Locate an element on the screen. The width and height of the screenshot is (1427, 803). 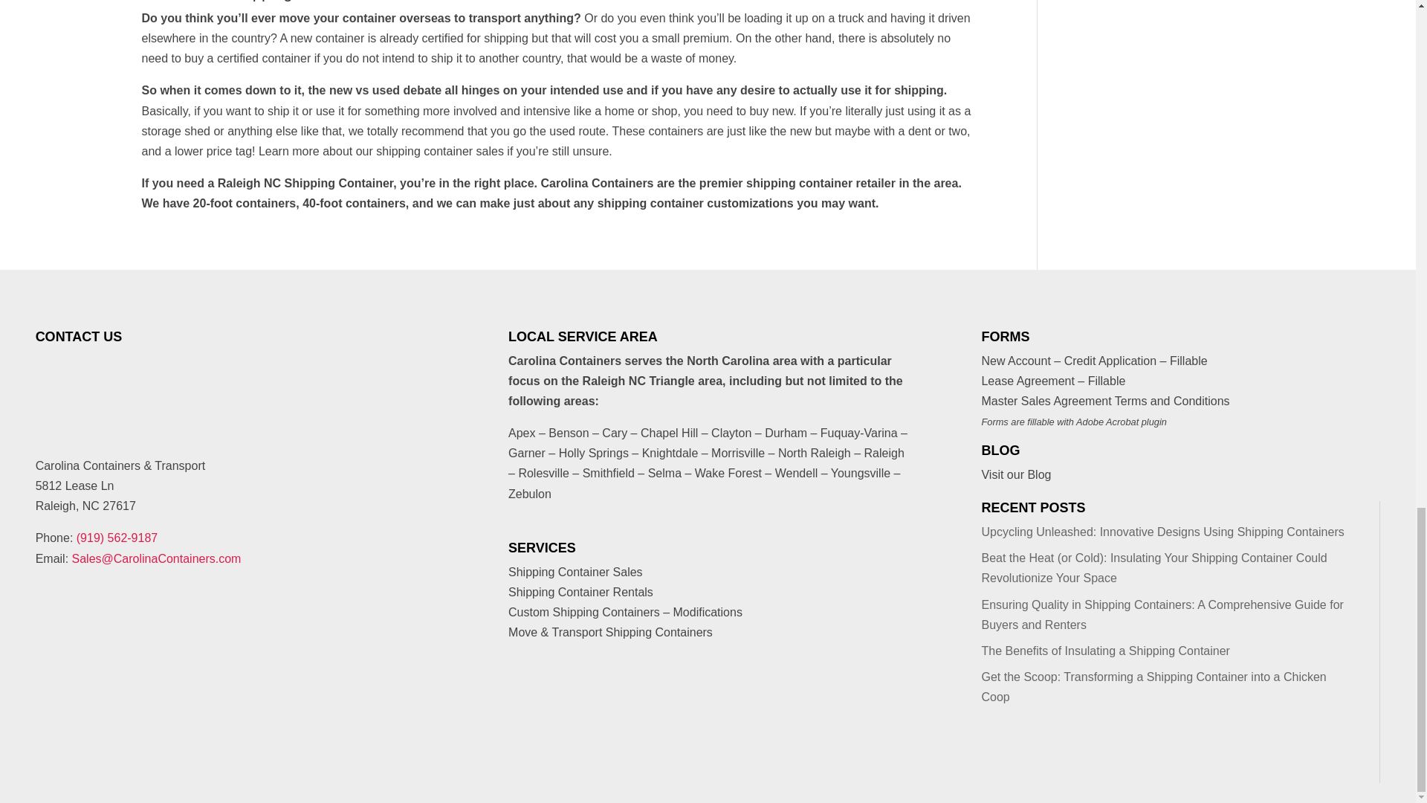
Shipping Container Sales is located at coordinates (575, 572).